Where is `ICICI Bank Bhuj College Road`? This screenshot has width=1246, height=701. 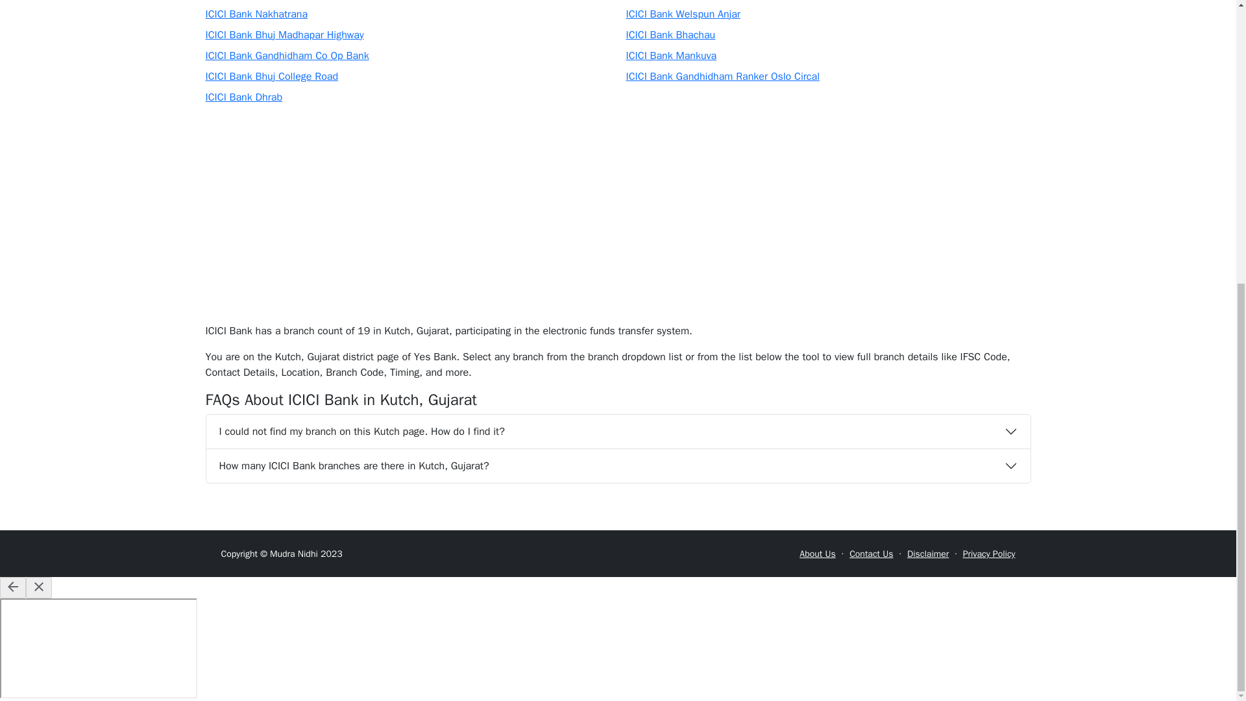 ICICI Bank Bhuj College Road is located at coordinates (271, 77).